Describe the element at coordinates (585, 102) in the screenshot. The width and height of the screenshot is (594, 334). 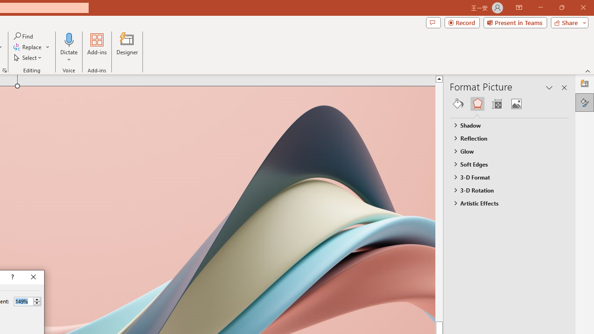
I see `Format Picture` at that location.